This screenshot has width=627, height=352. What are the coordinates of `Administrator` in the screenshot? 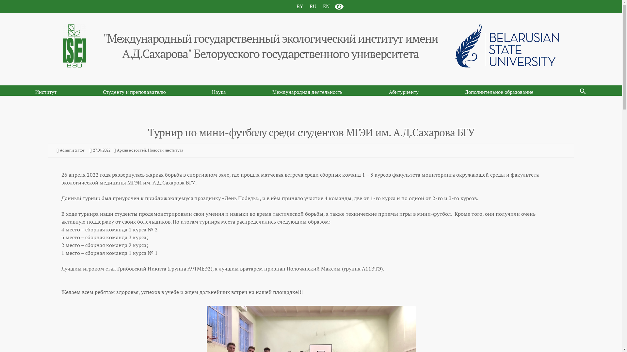 It's located at (72, 150).